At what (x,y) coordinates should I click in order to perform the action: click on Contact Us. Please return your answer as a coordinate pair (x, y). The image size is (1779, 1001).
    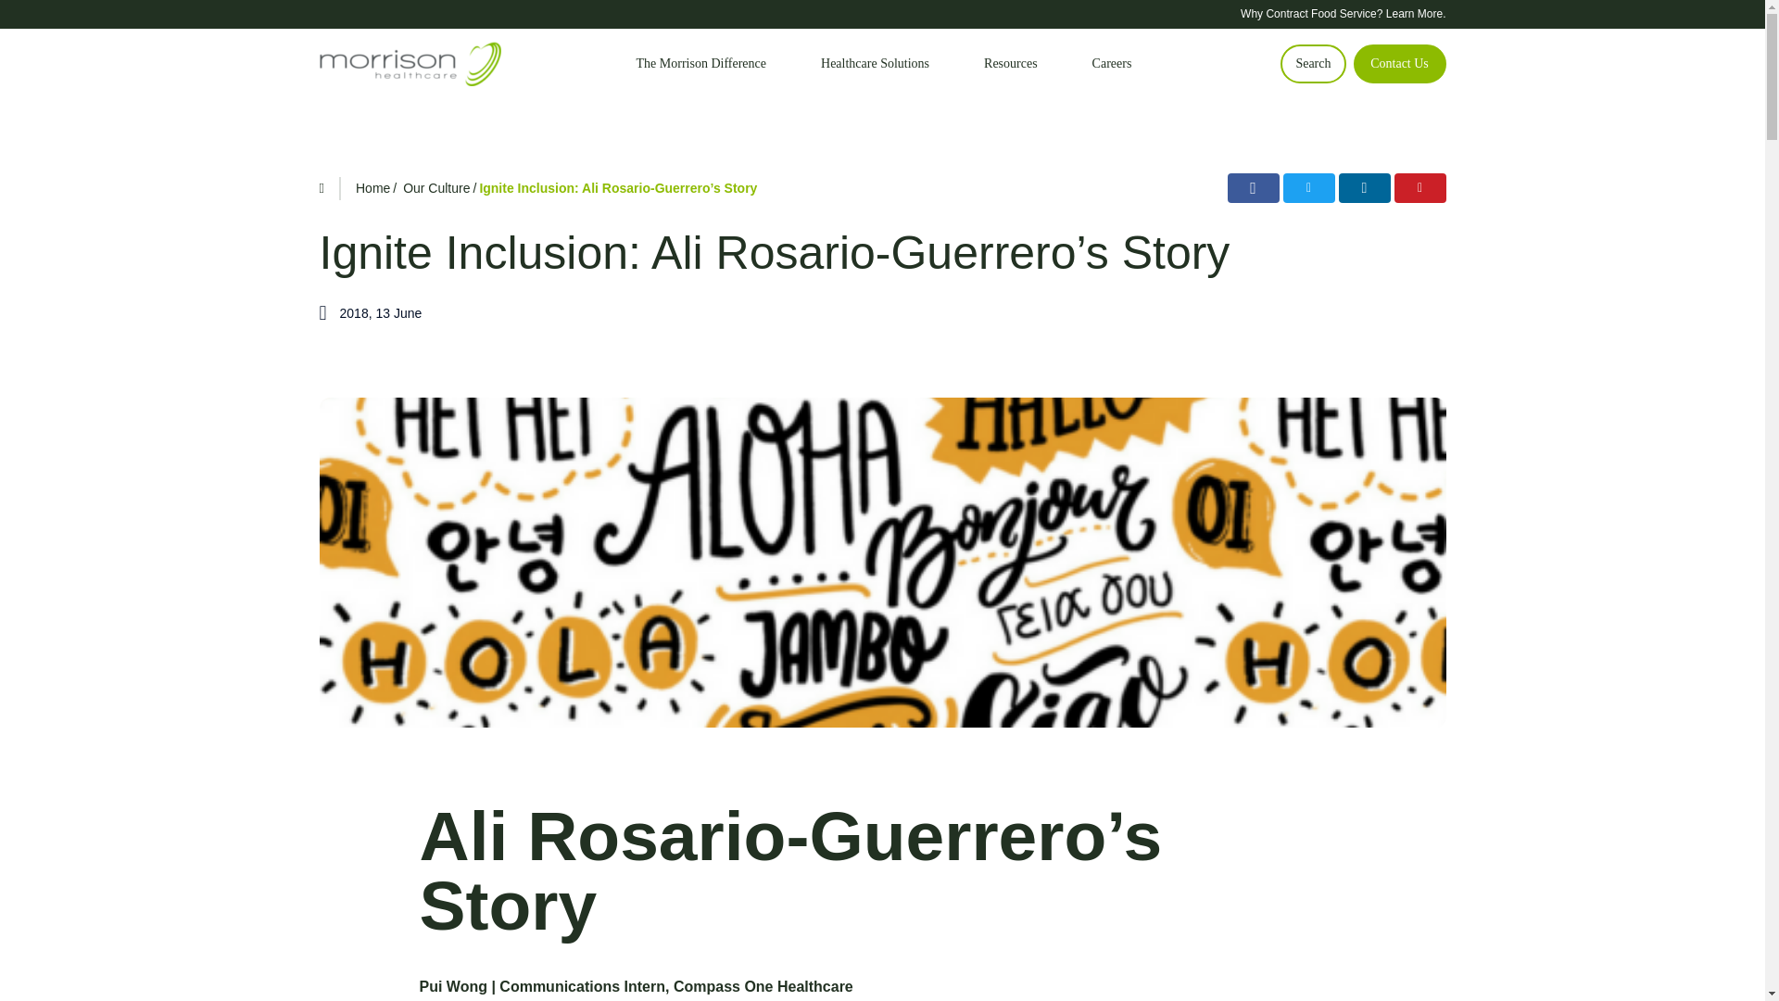
    Looking at the image, I should click on (1398, 63).